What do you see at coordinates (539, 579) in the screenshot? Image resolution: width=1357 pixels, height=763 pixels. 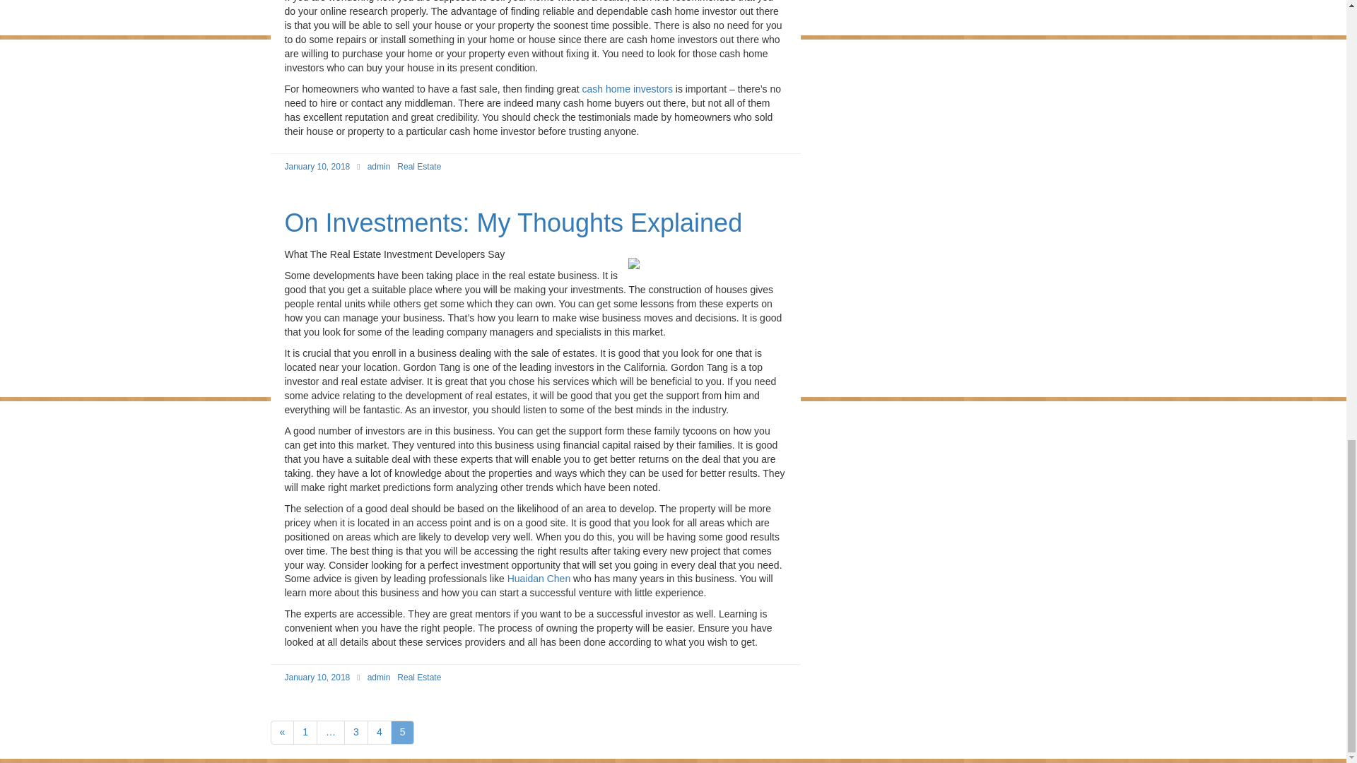 I see `Huaidan Chen` at bounding box center [539, 579].